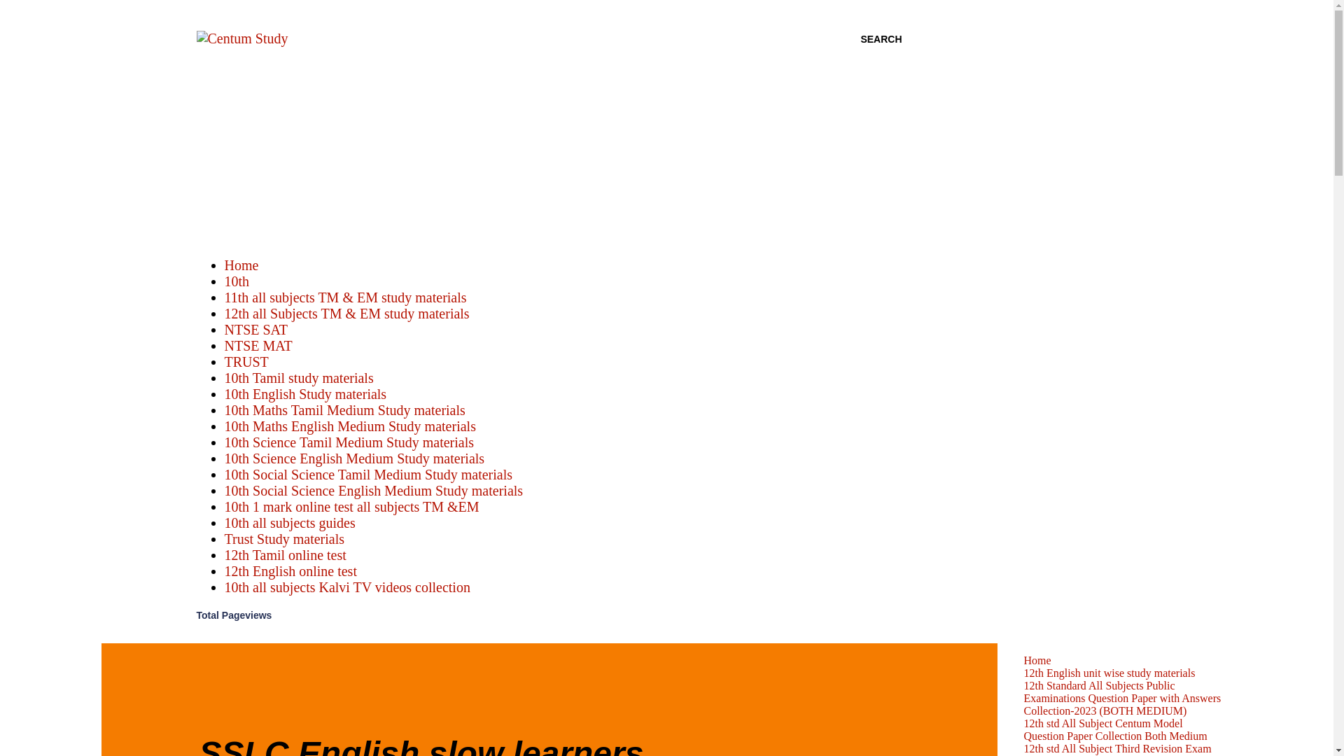 This screenshot has height=756, width=1344. Describe the element at coordinates (344, 410) in the screenshot. I see `10th Maths Tamil Medium Study materials` at that location.